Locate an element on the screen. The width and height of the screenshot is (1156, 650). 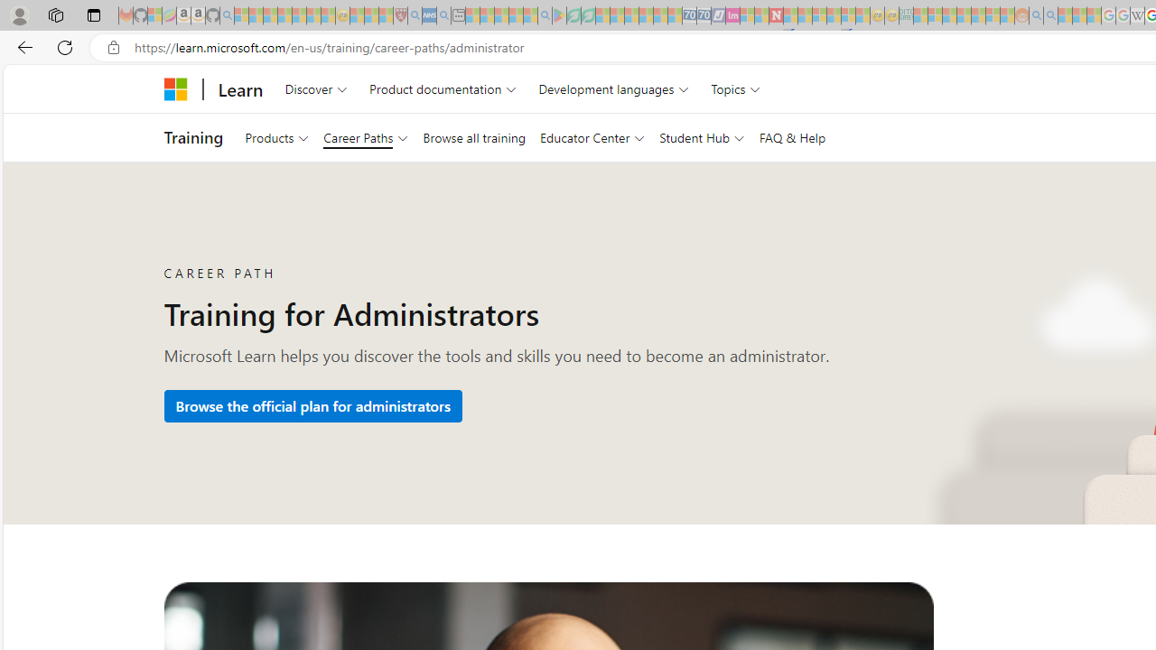
Cheap Hotels - Save70.com - Sleeping is located at coordinates (704, 16).